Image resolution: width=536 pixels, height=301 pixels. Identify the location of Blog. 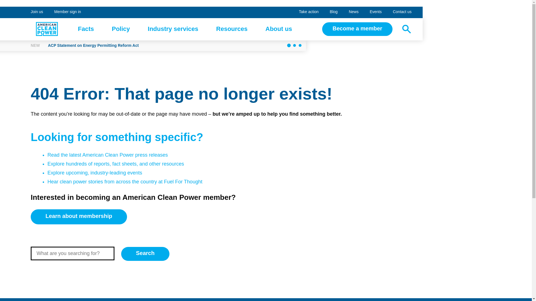
(47, 29).